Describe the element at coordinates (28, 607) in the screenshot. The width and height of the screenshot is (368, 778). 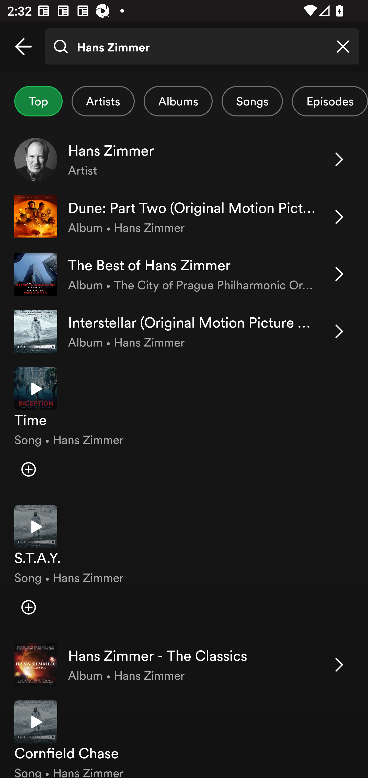
I see `Add item` at that location.